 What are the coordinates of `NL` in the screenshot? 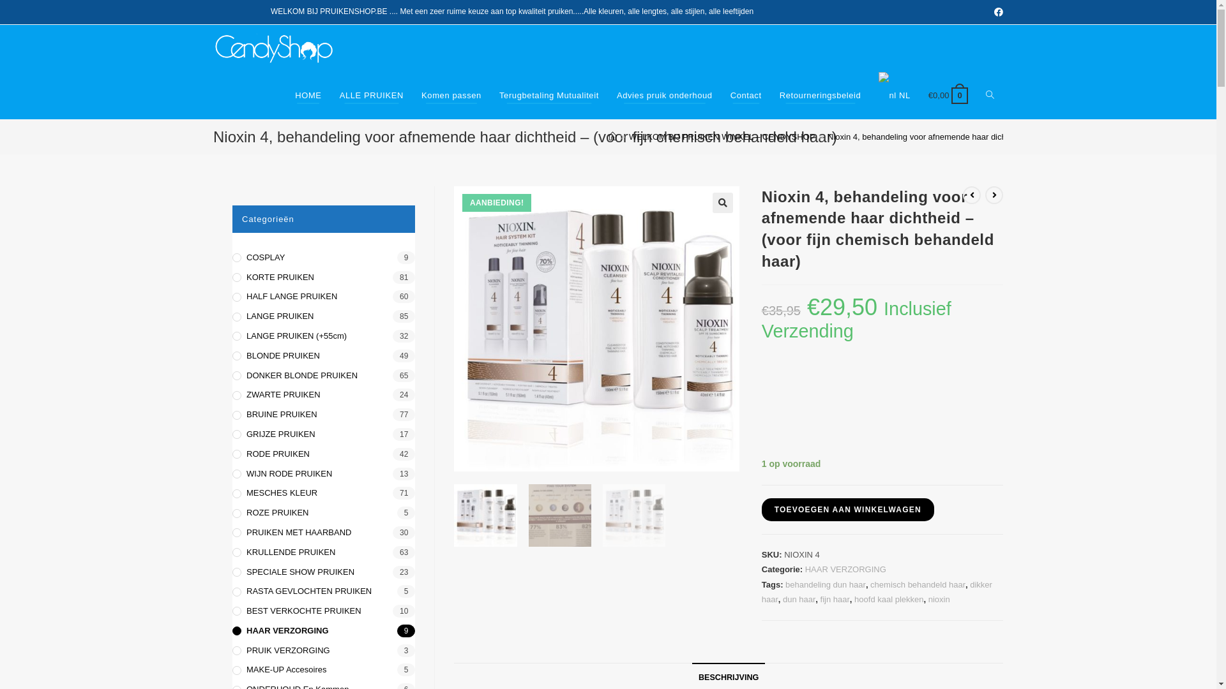 It's located at (894, 96).